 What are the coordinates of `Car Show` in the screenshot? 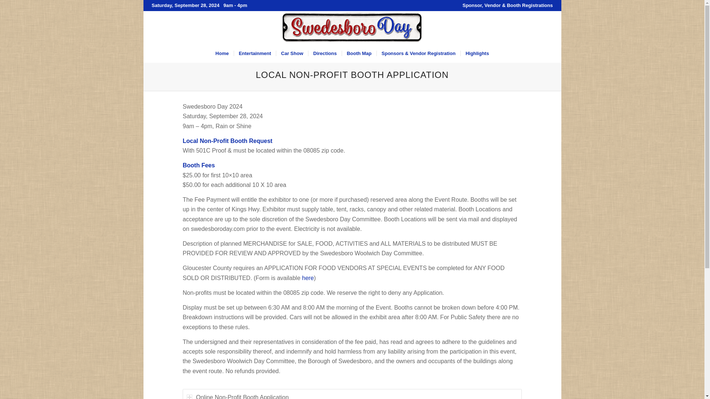 It's located at (292, 53).